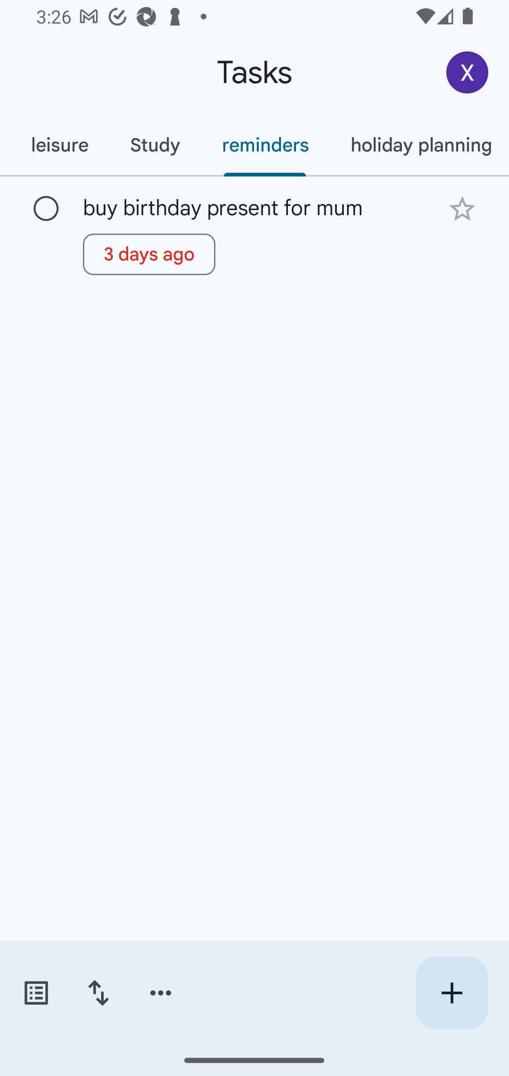 Image resolution: width=509 pixels, height=1076 pixels. What do you see at coordinates (59, 145) in the screenshot?
I see `leisure` at bounding box center [59, 145].